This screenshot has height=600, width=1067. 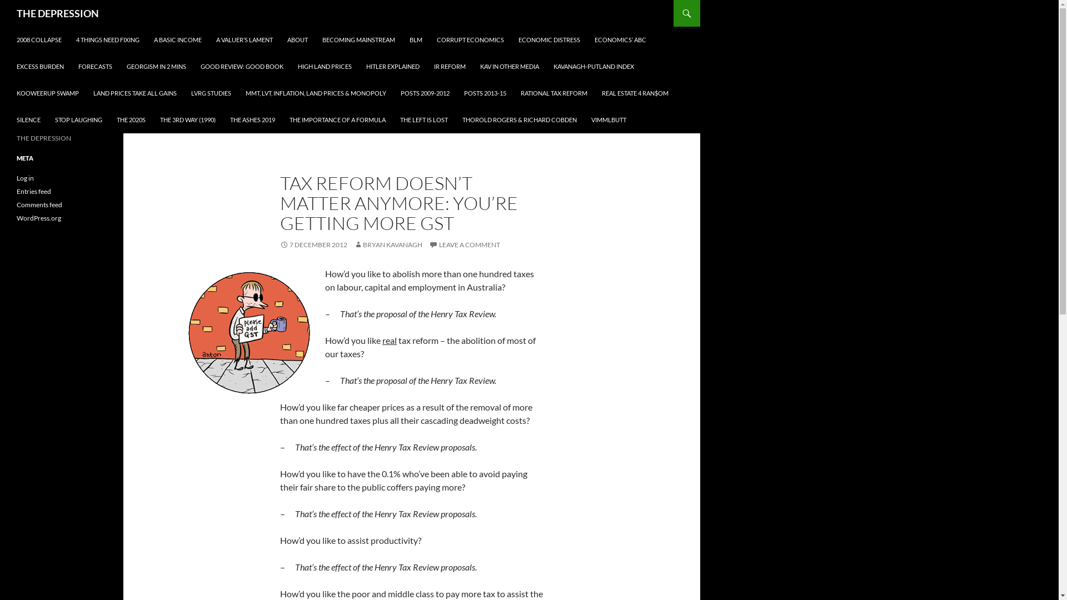 I want to click on THE LEFT IS LOST, so click(x=424, y=120).